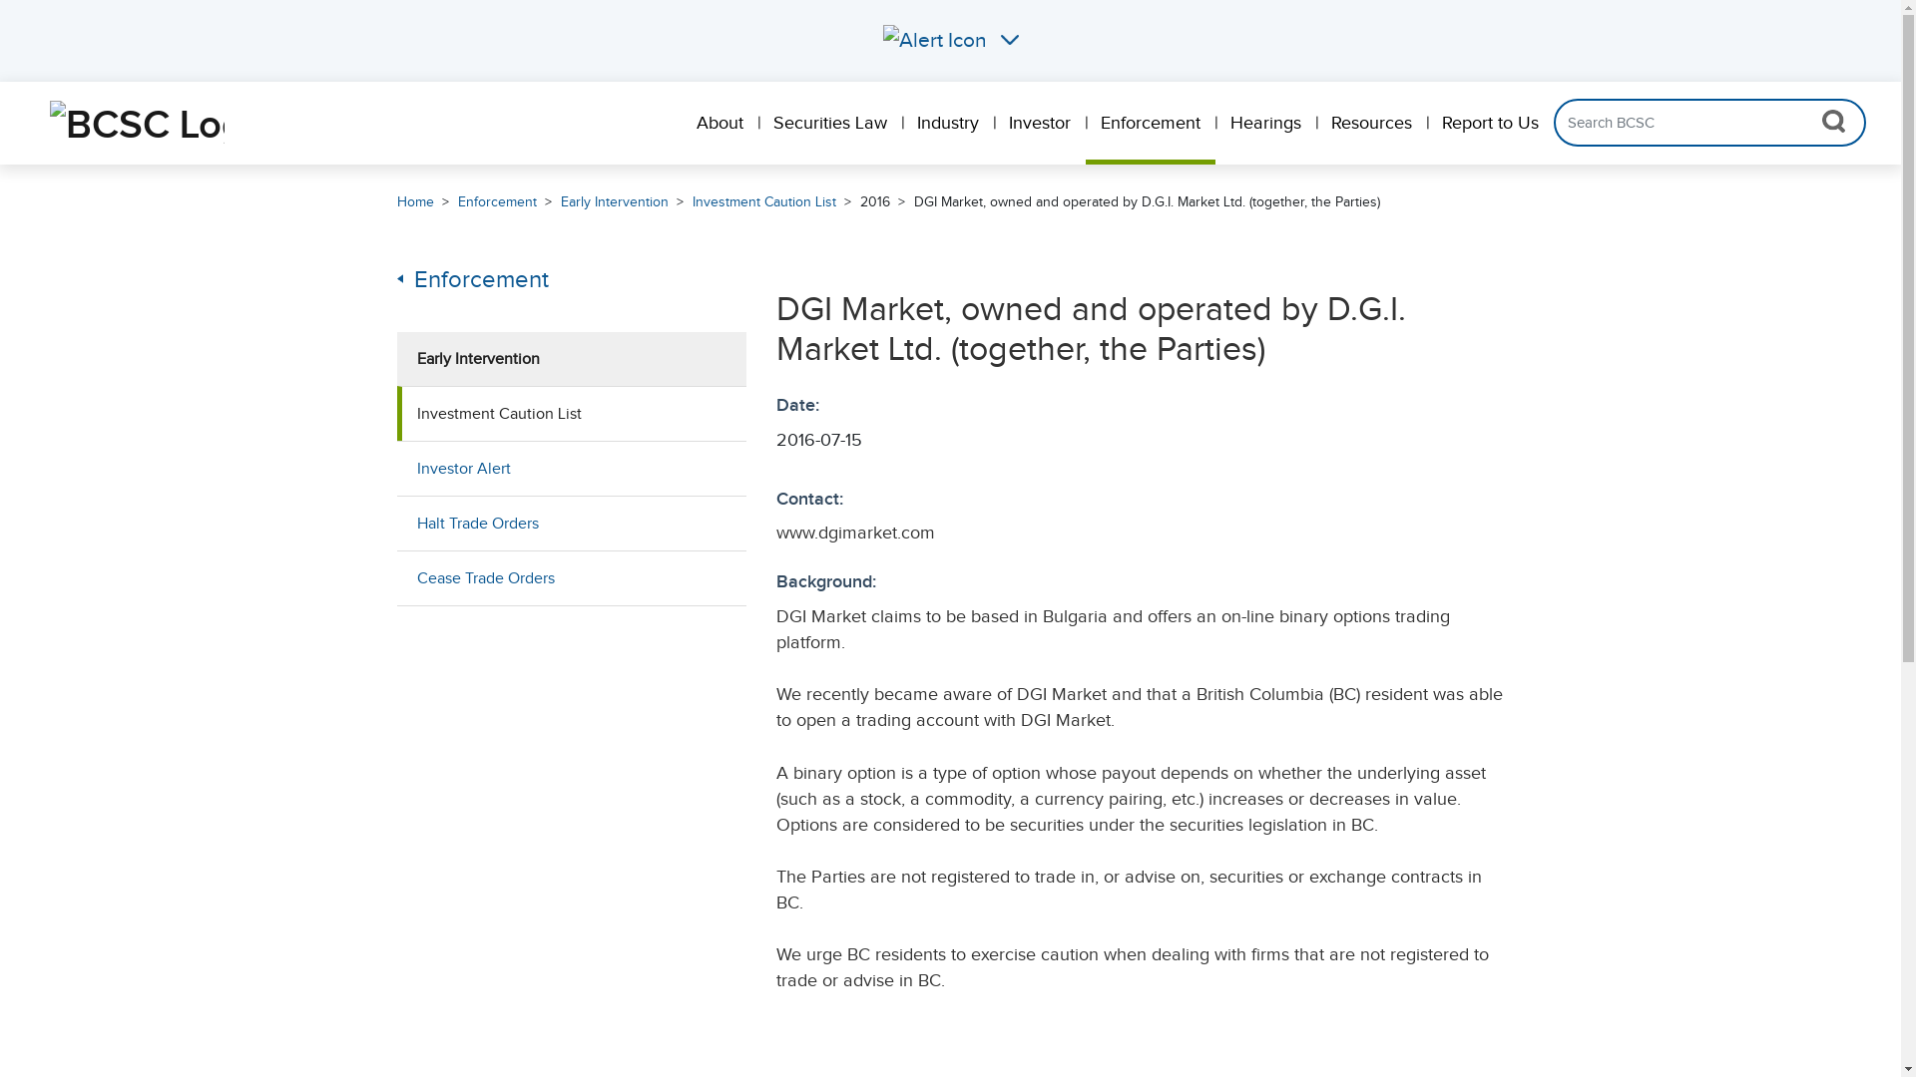  I want to click on Industry, so click(948, 124).